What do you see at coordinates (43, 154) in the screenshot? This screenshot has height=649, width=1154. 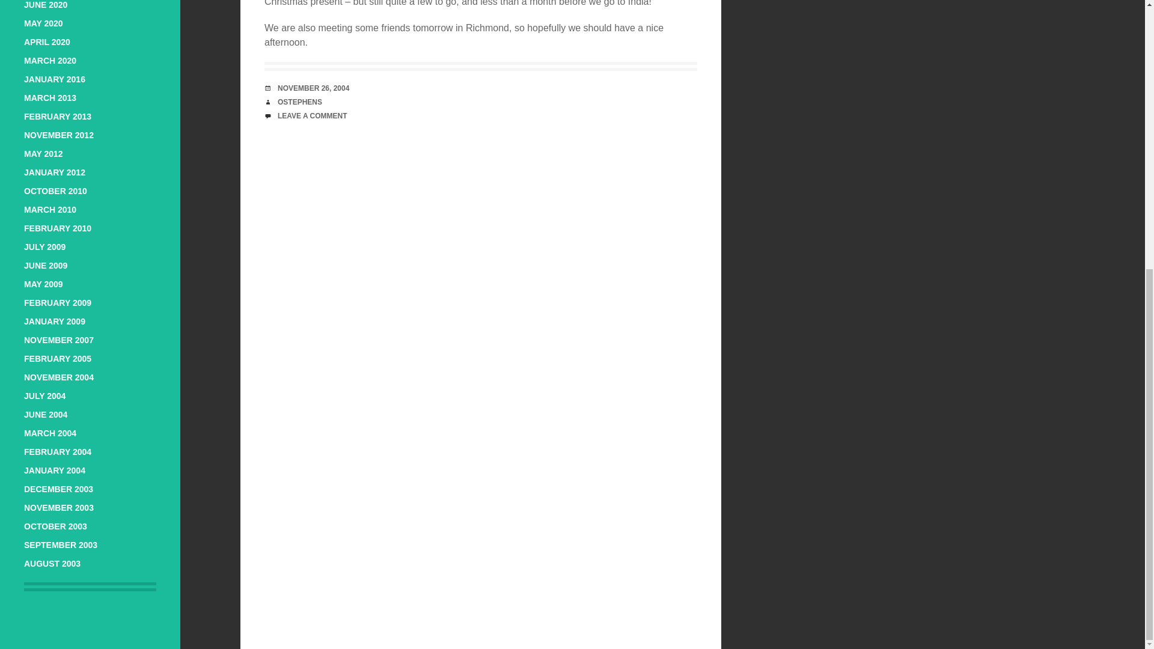 I see `MAY 2012` at bounding box center [43, 154].